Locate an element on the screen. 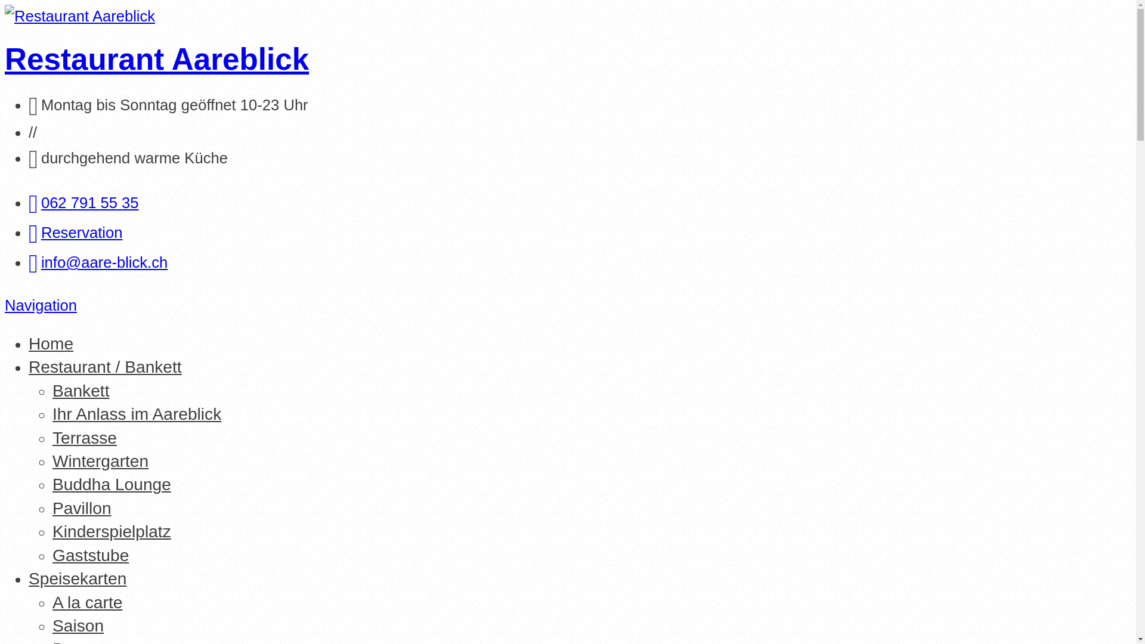 The image size is (1145, 644). Wintergarten is located at coordinates (100, 462).